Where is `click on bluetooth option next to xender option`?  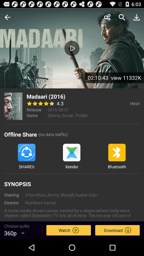
click on bluetooth option next to xender option is located at coordinates (117, 157).